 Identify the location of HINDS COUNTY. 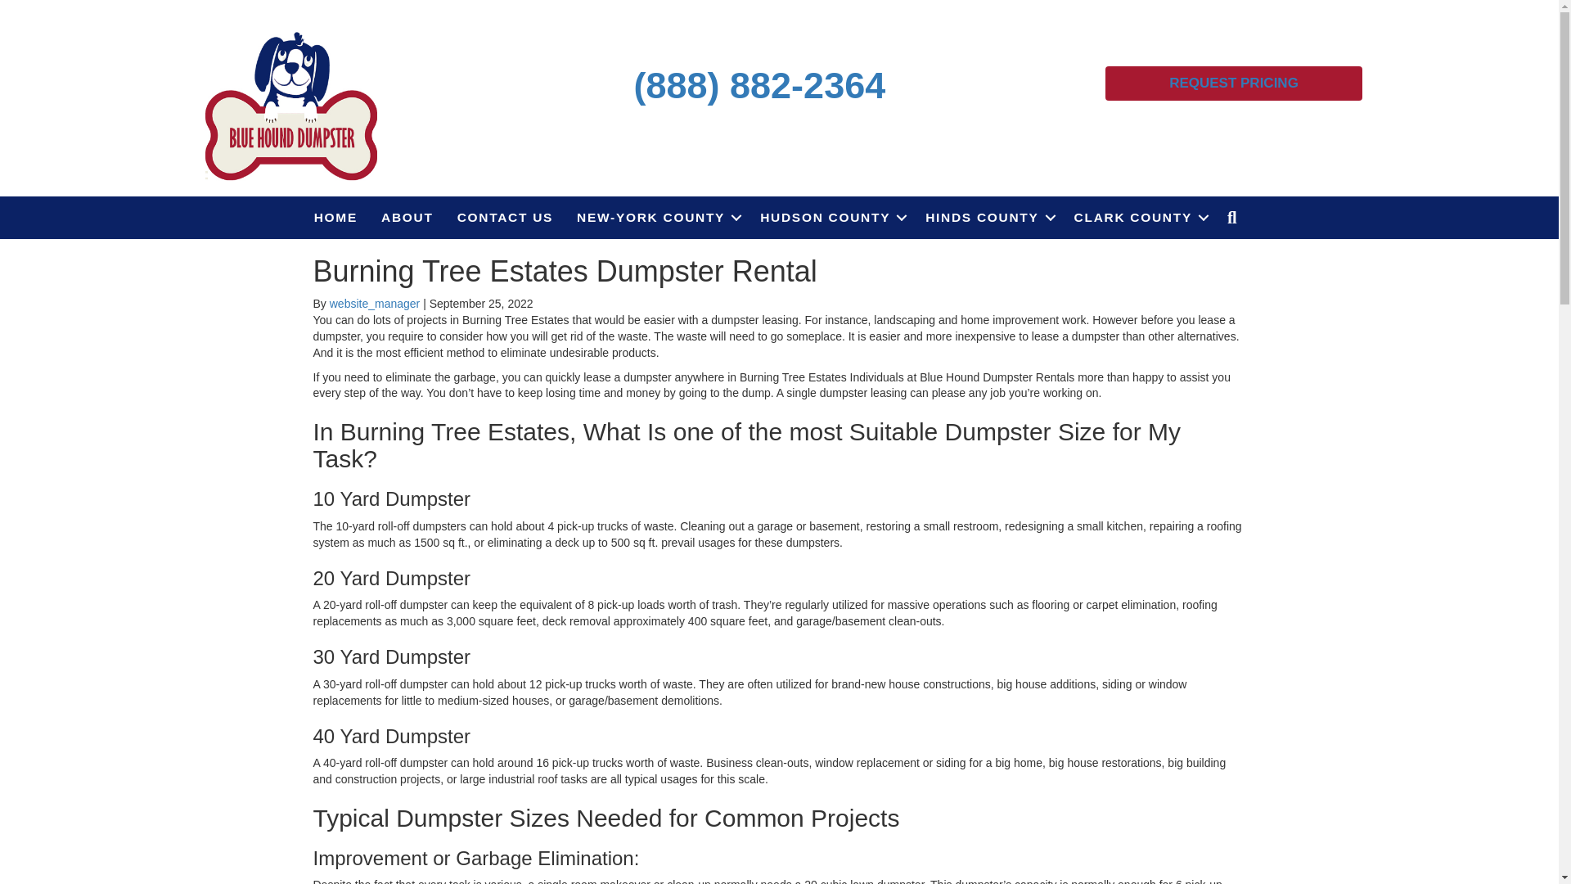
(988, 217).